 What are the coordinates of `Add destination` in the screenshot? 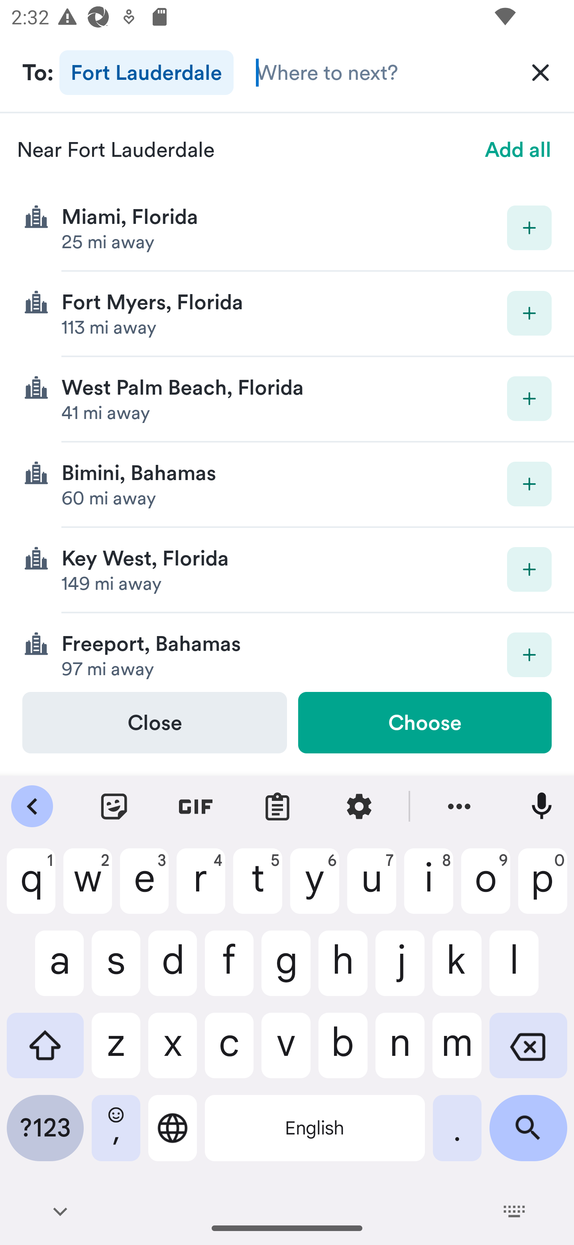 It's located at (529, 484).